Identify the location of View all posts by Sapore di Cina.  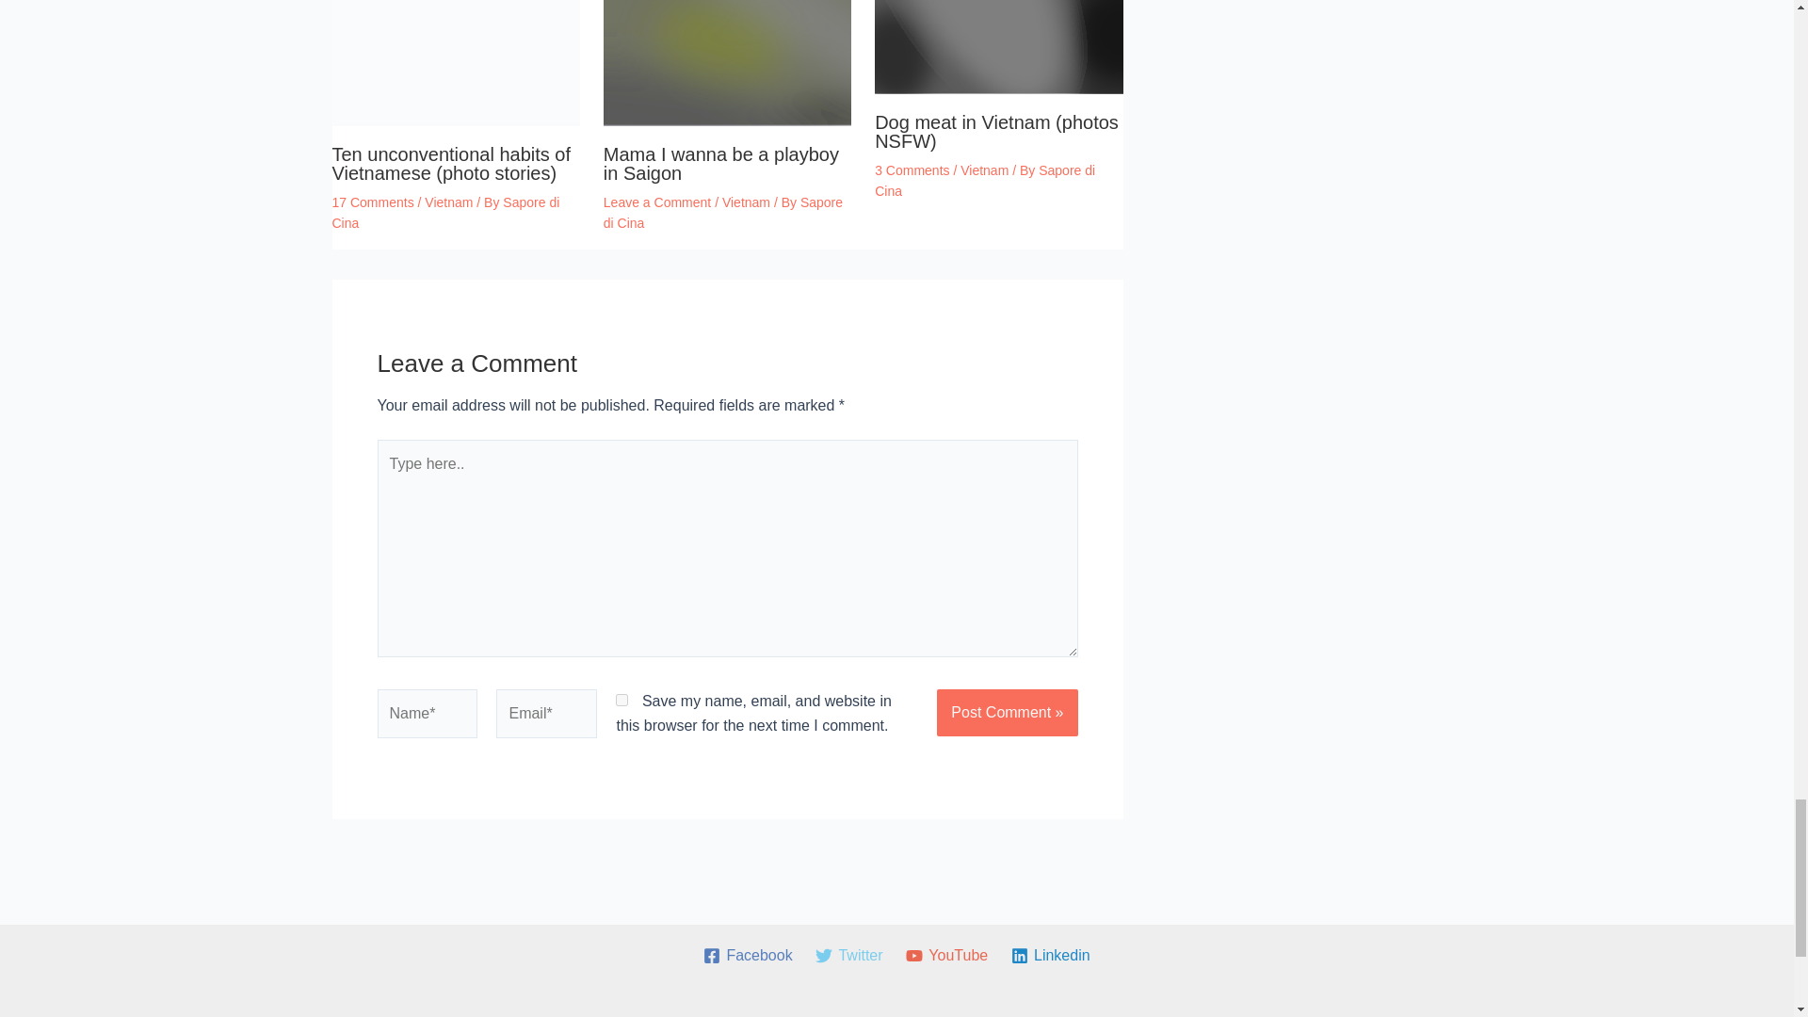
(985, 180).